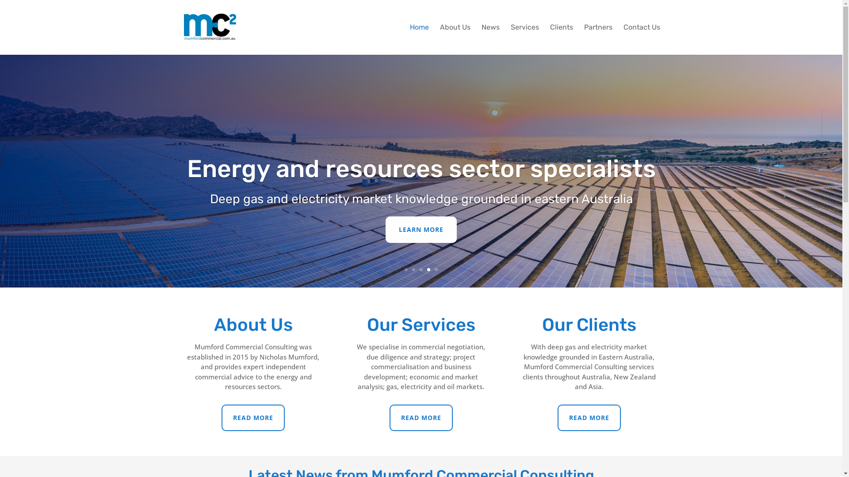 The image size is (849, 477). I want to click on 2, so click(414, 269).